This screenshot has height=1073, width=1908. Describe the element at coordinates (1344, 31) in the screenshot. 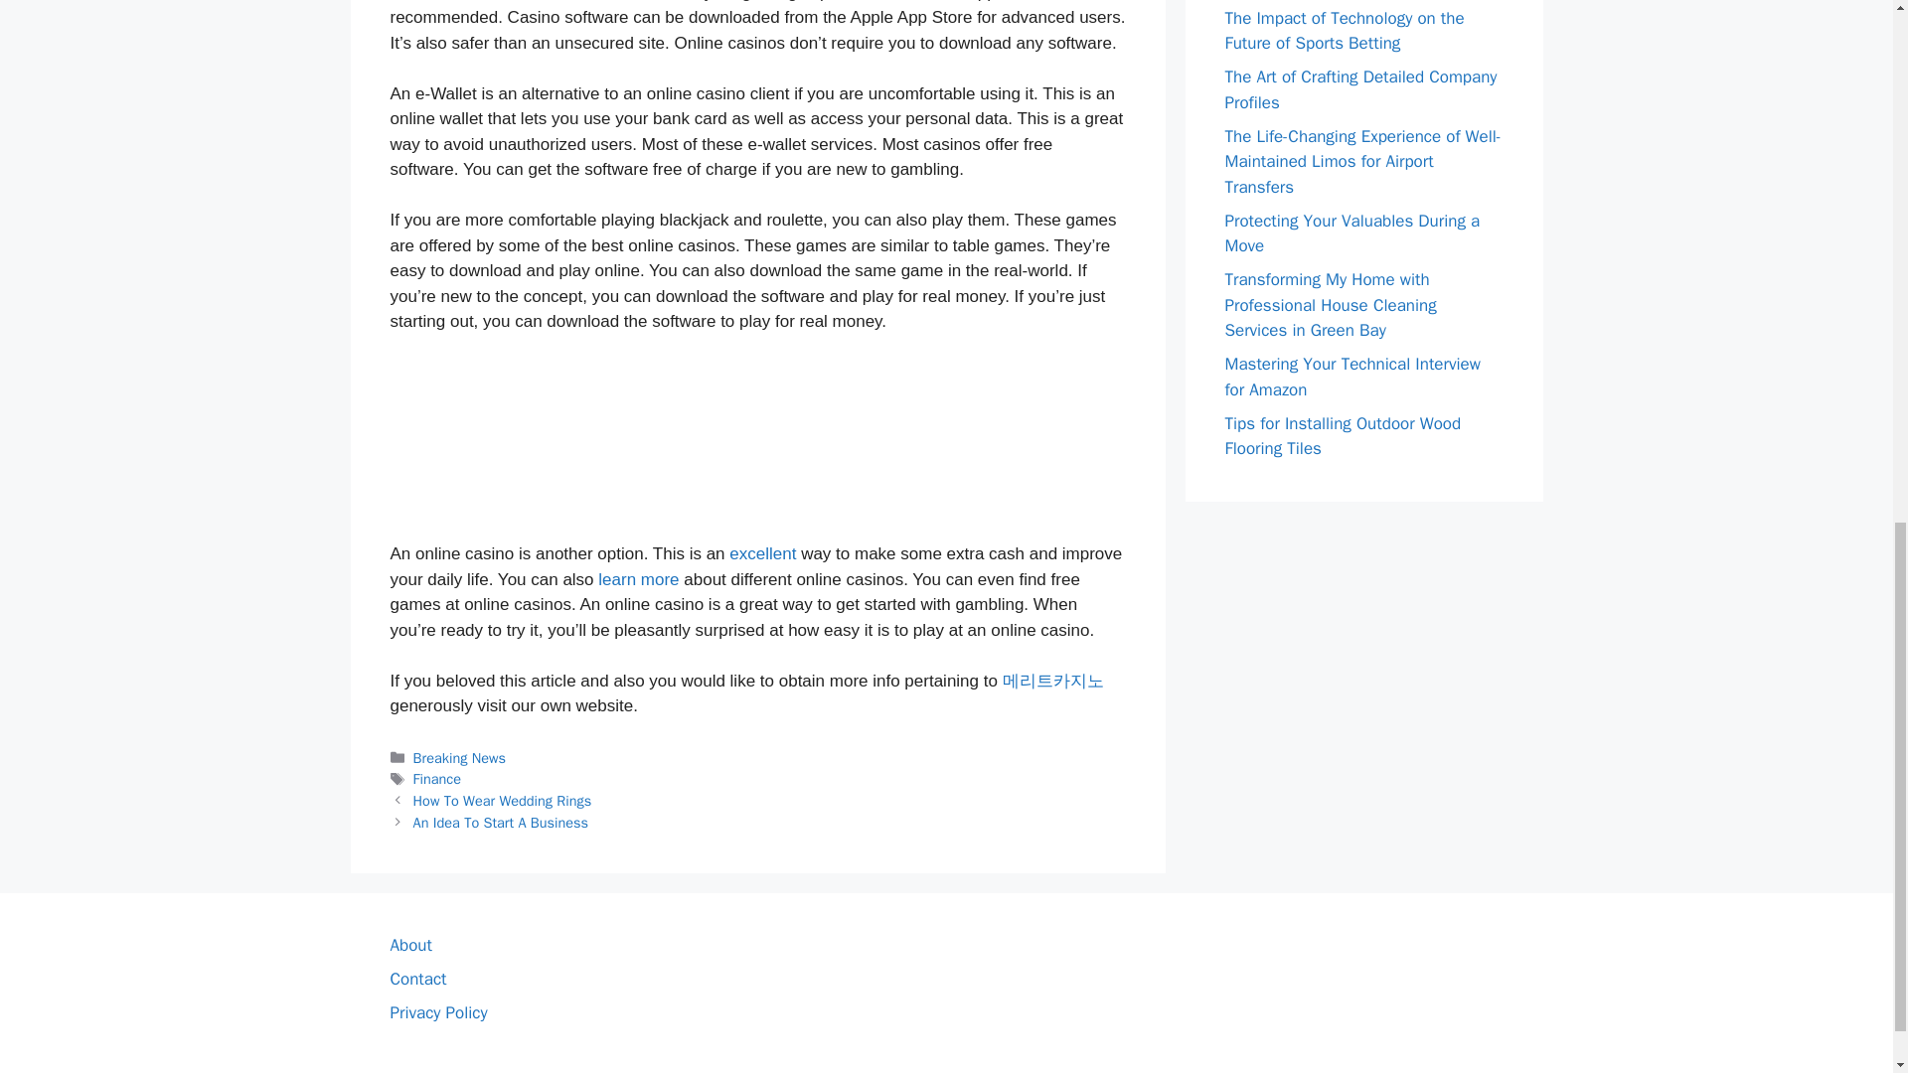

I see `The Impact of Technology on the Future of Sports Betting` at that location.